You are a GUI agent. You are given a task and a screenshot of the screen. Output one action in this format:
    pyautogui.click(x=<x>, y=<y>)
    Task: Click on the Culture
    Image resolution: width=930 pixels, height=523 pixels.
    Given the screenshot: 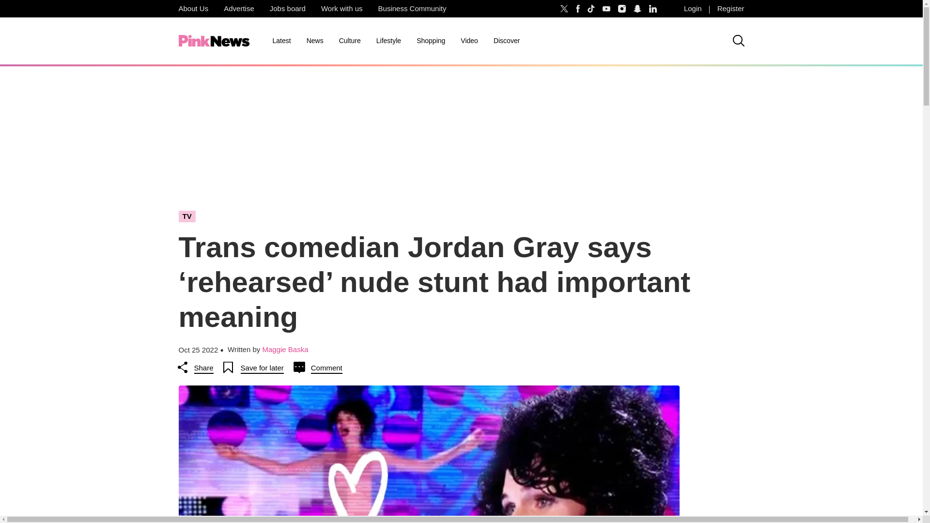 What is the action you would take?
    pyautogui.click(x=350, y=41)
    